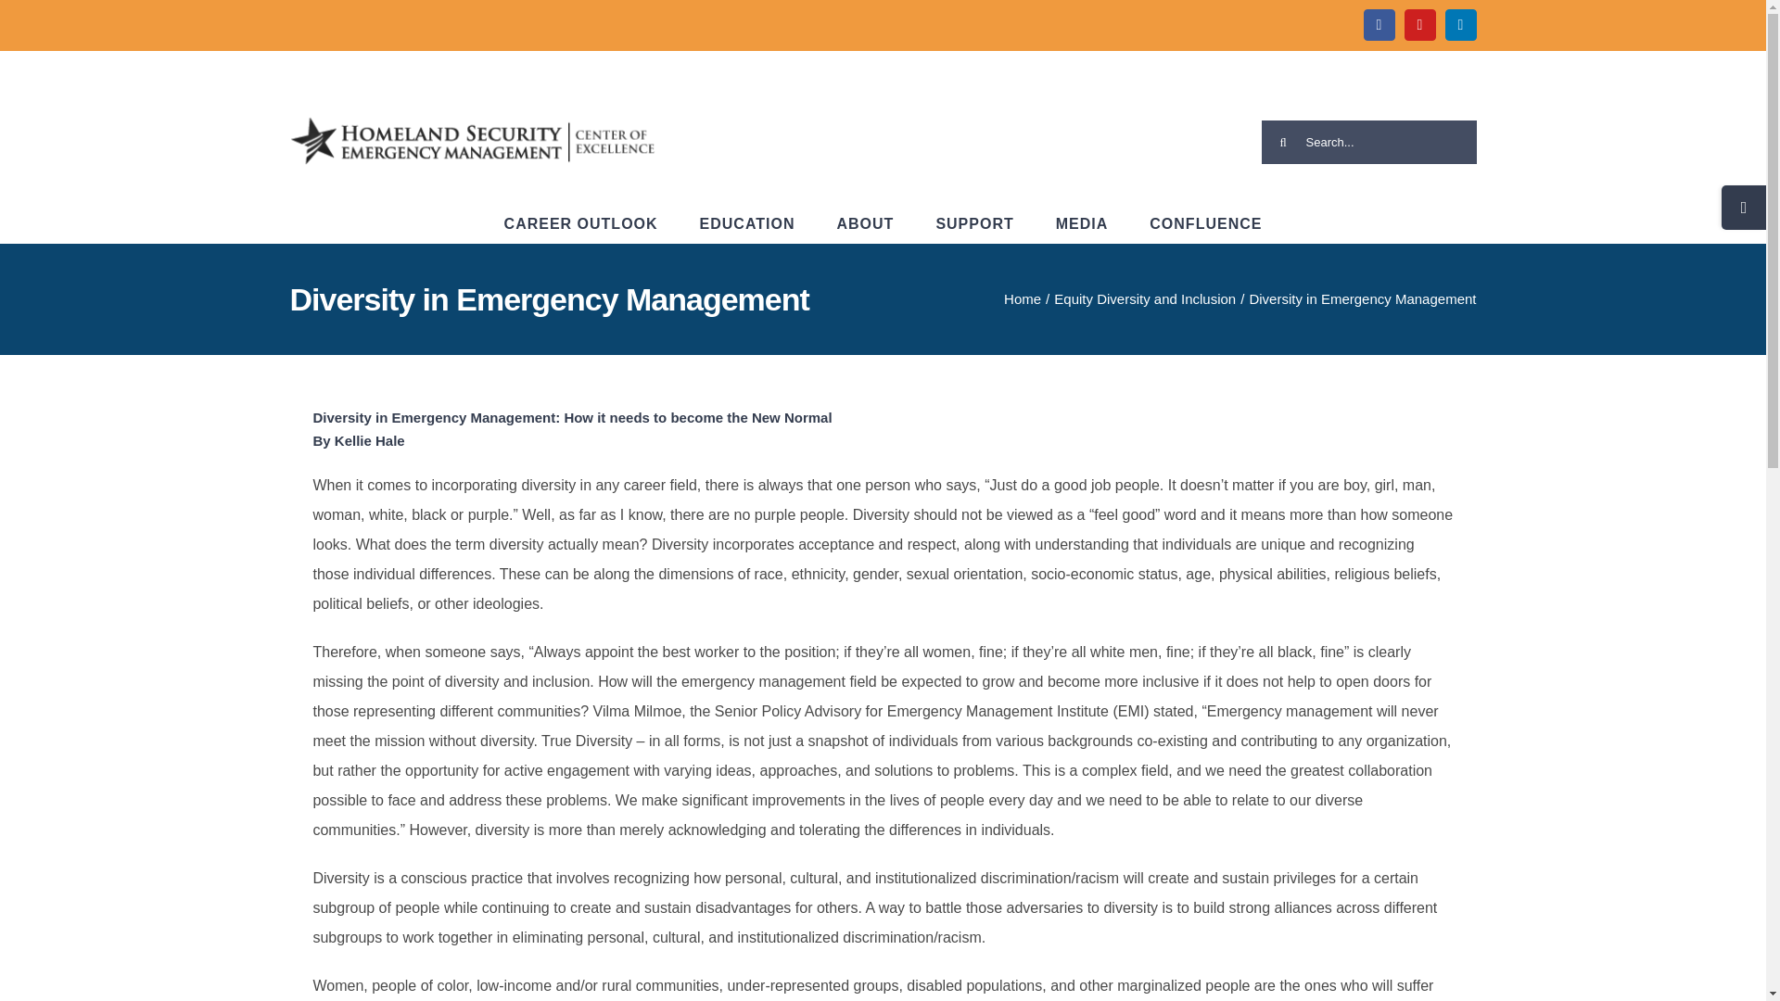 Image resolution: width=1780 pixels, height=1001 pixels. I want to click on YouTube, so click(1418, 24).